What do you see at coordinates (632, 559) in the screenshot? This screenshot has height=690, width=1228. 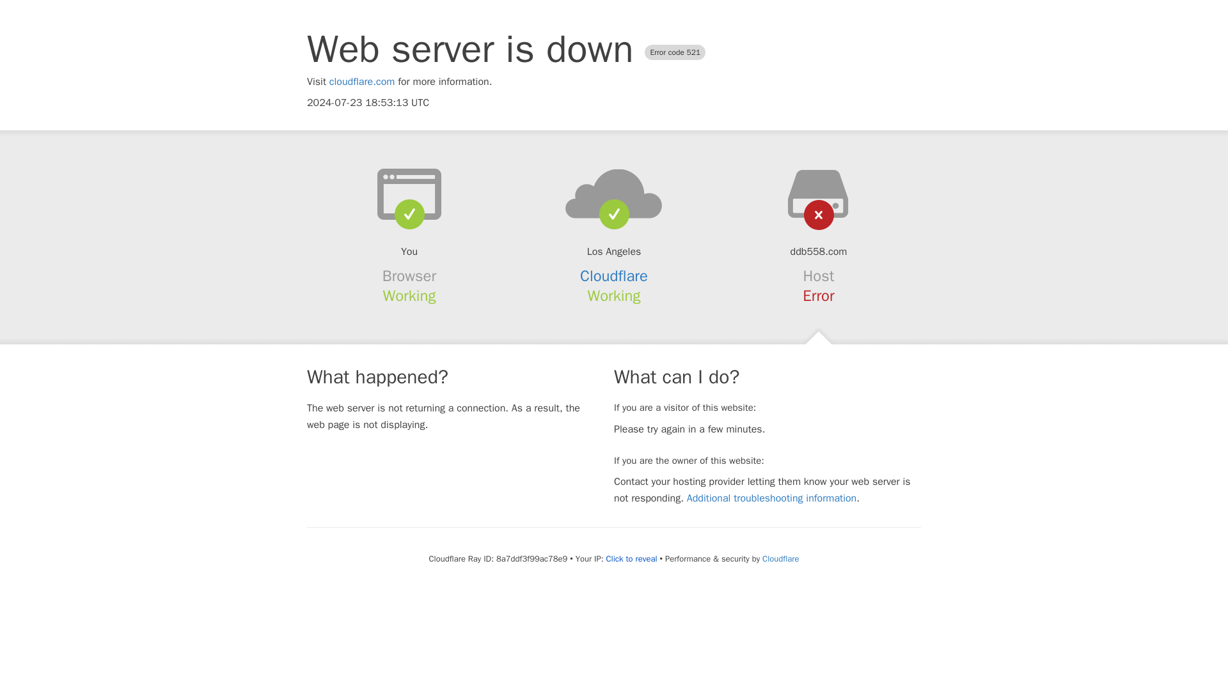 I see `Click to reveal` at bounding box center [632, 559].